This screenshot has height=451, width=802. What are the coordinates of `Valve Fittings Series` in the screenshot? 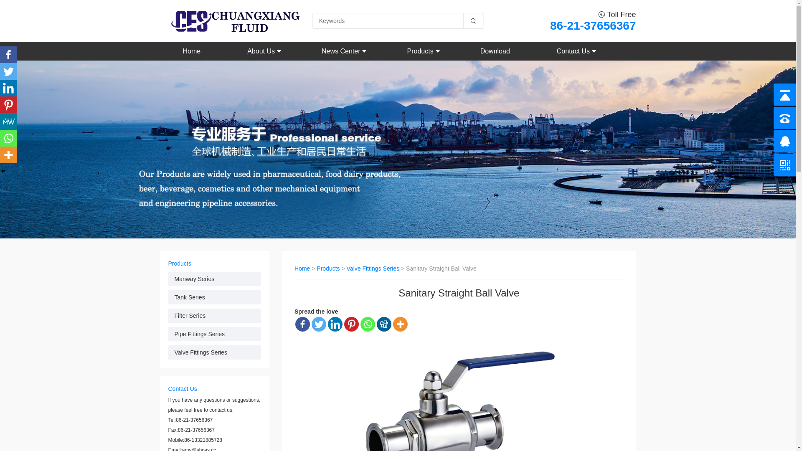 It's located at (215, 352).